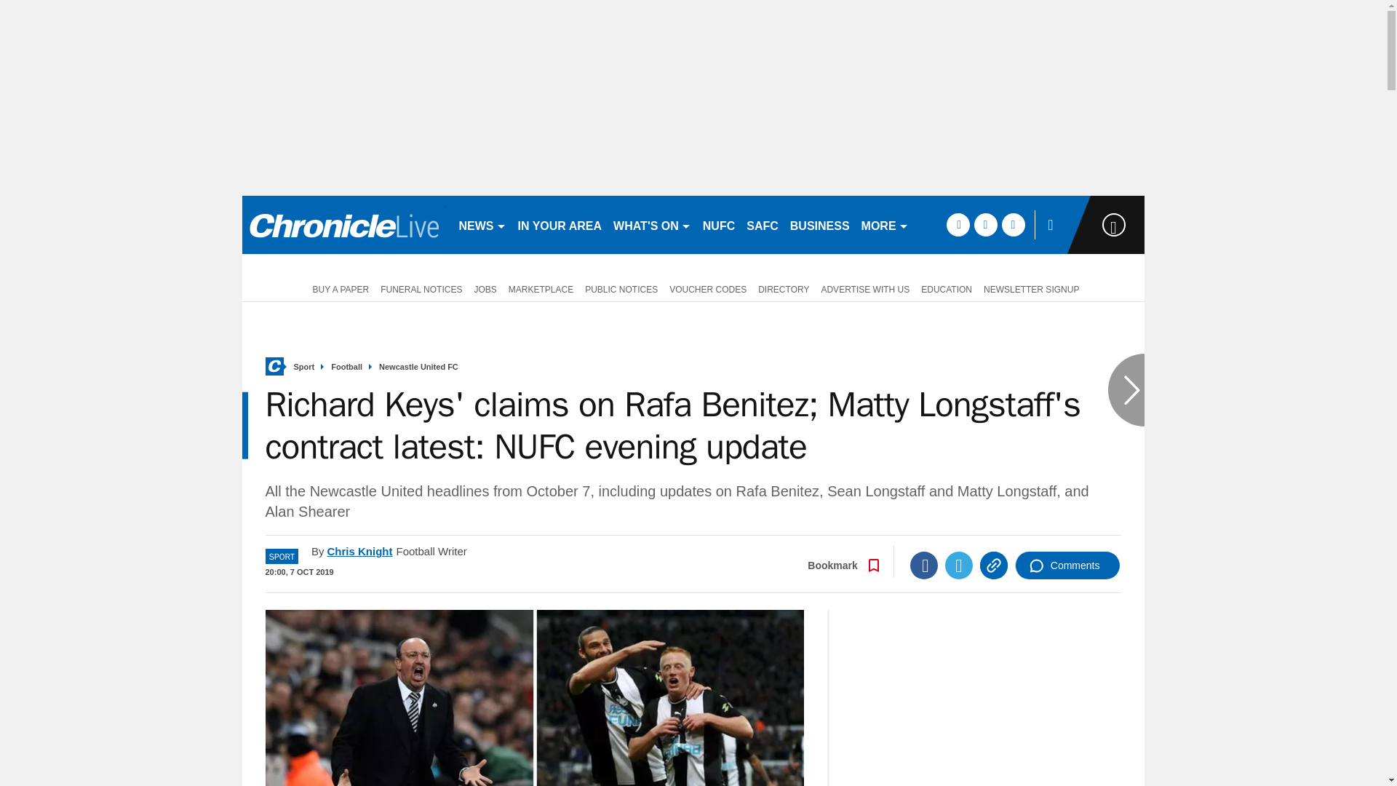 The width and height of the screenshot is (1397, 786). What do you see at coordinates (560, 224) in the screenshot?
I see `IN YOUR AREA` at bounding box center [560, 224].